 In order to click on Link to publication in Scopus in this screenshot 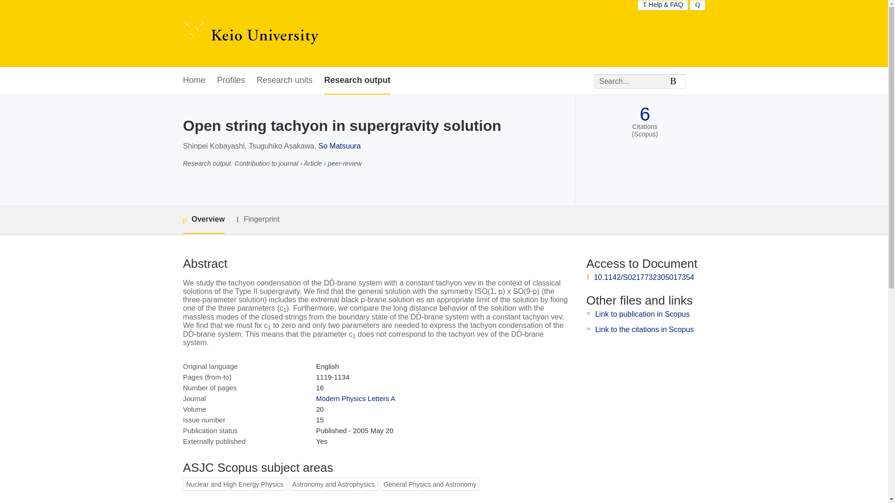, I will do `click(642, 314)`.